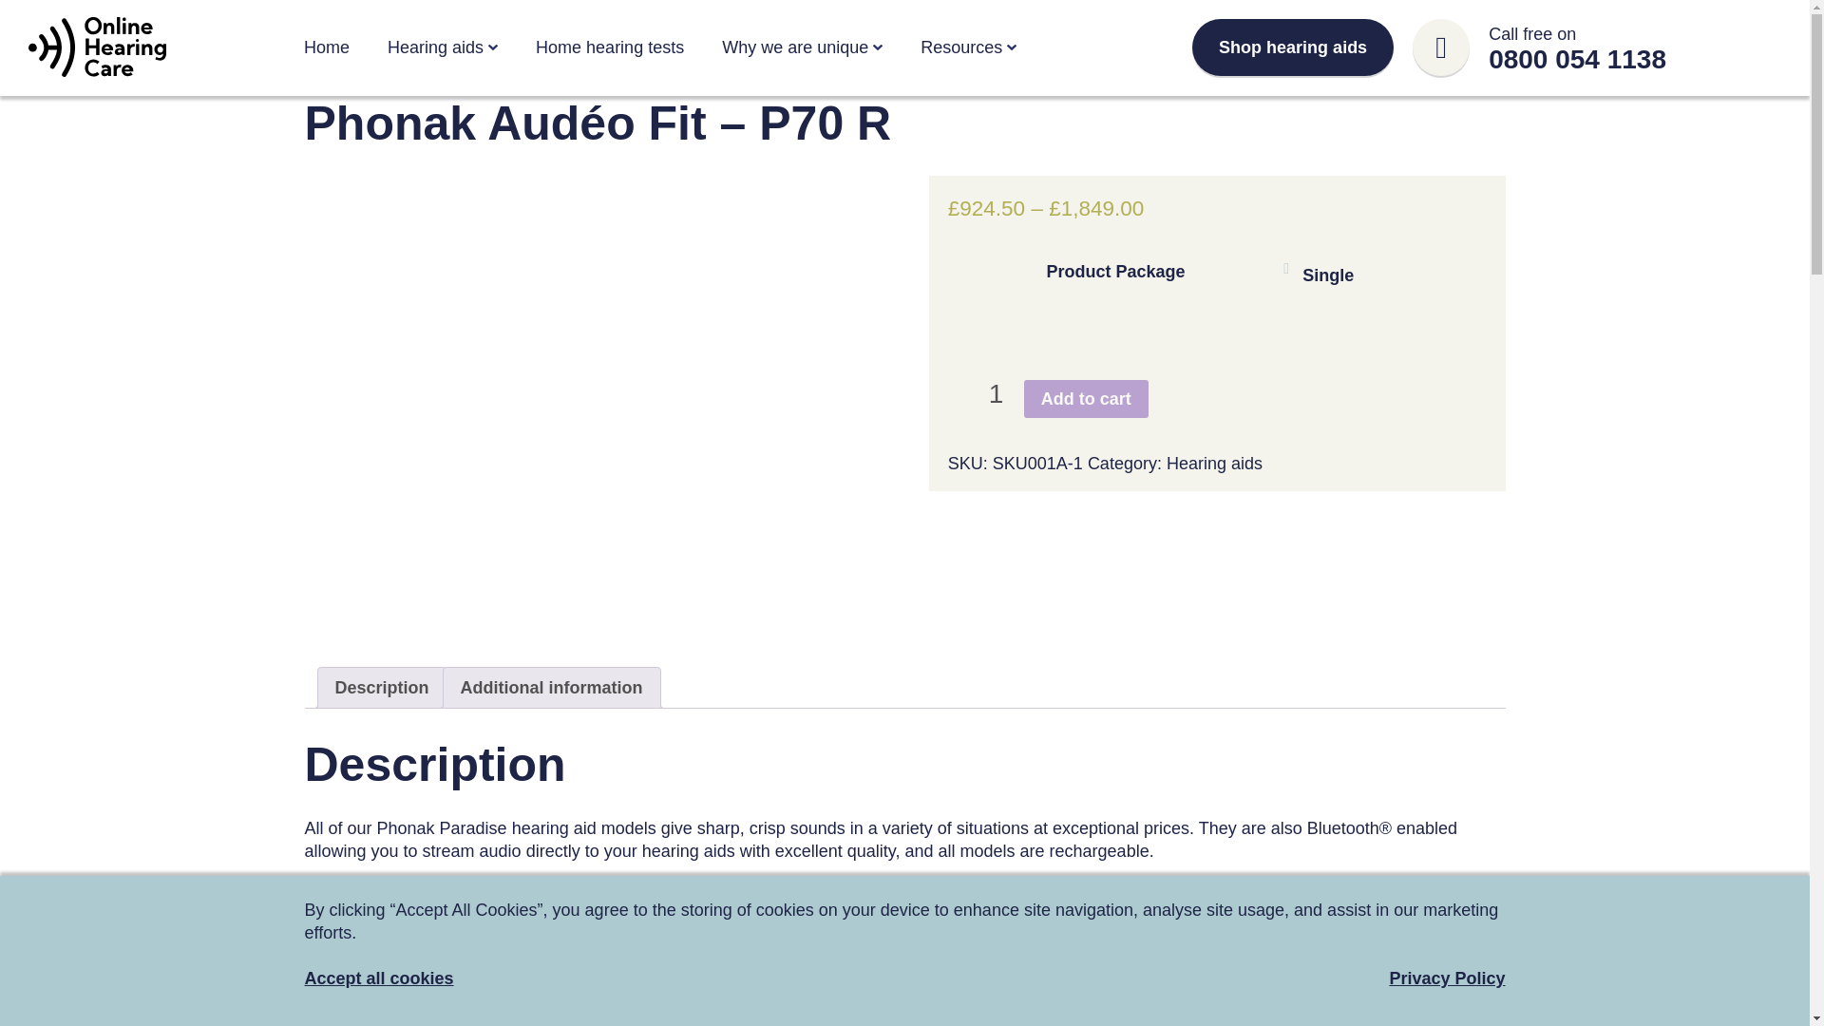 The image size is (1824, 1026). I want to click on Description, so click(381, 688).